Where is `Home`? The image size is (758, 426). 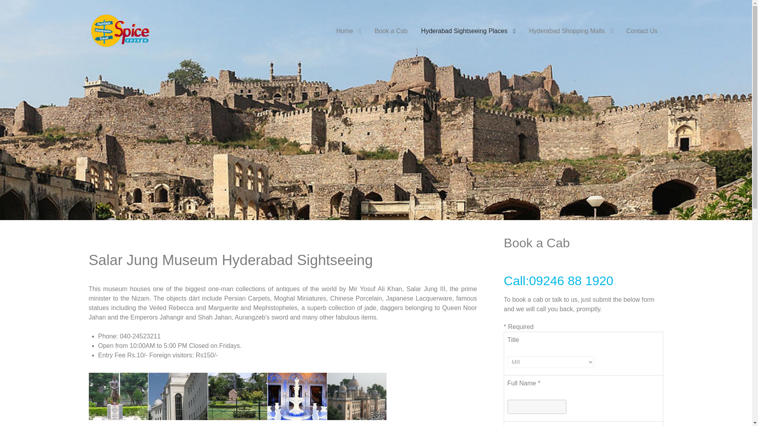 Home is located at coordinates (349, 31).